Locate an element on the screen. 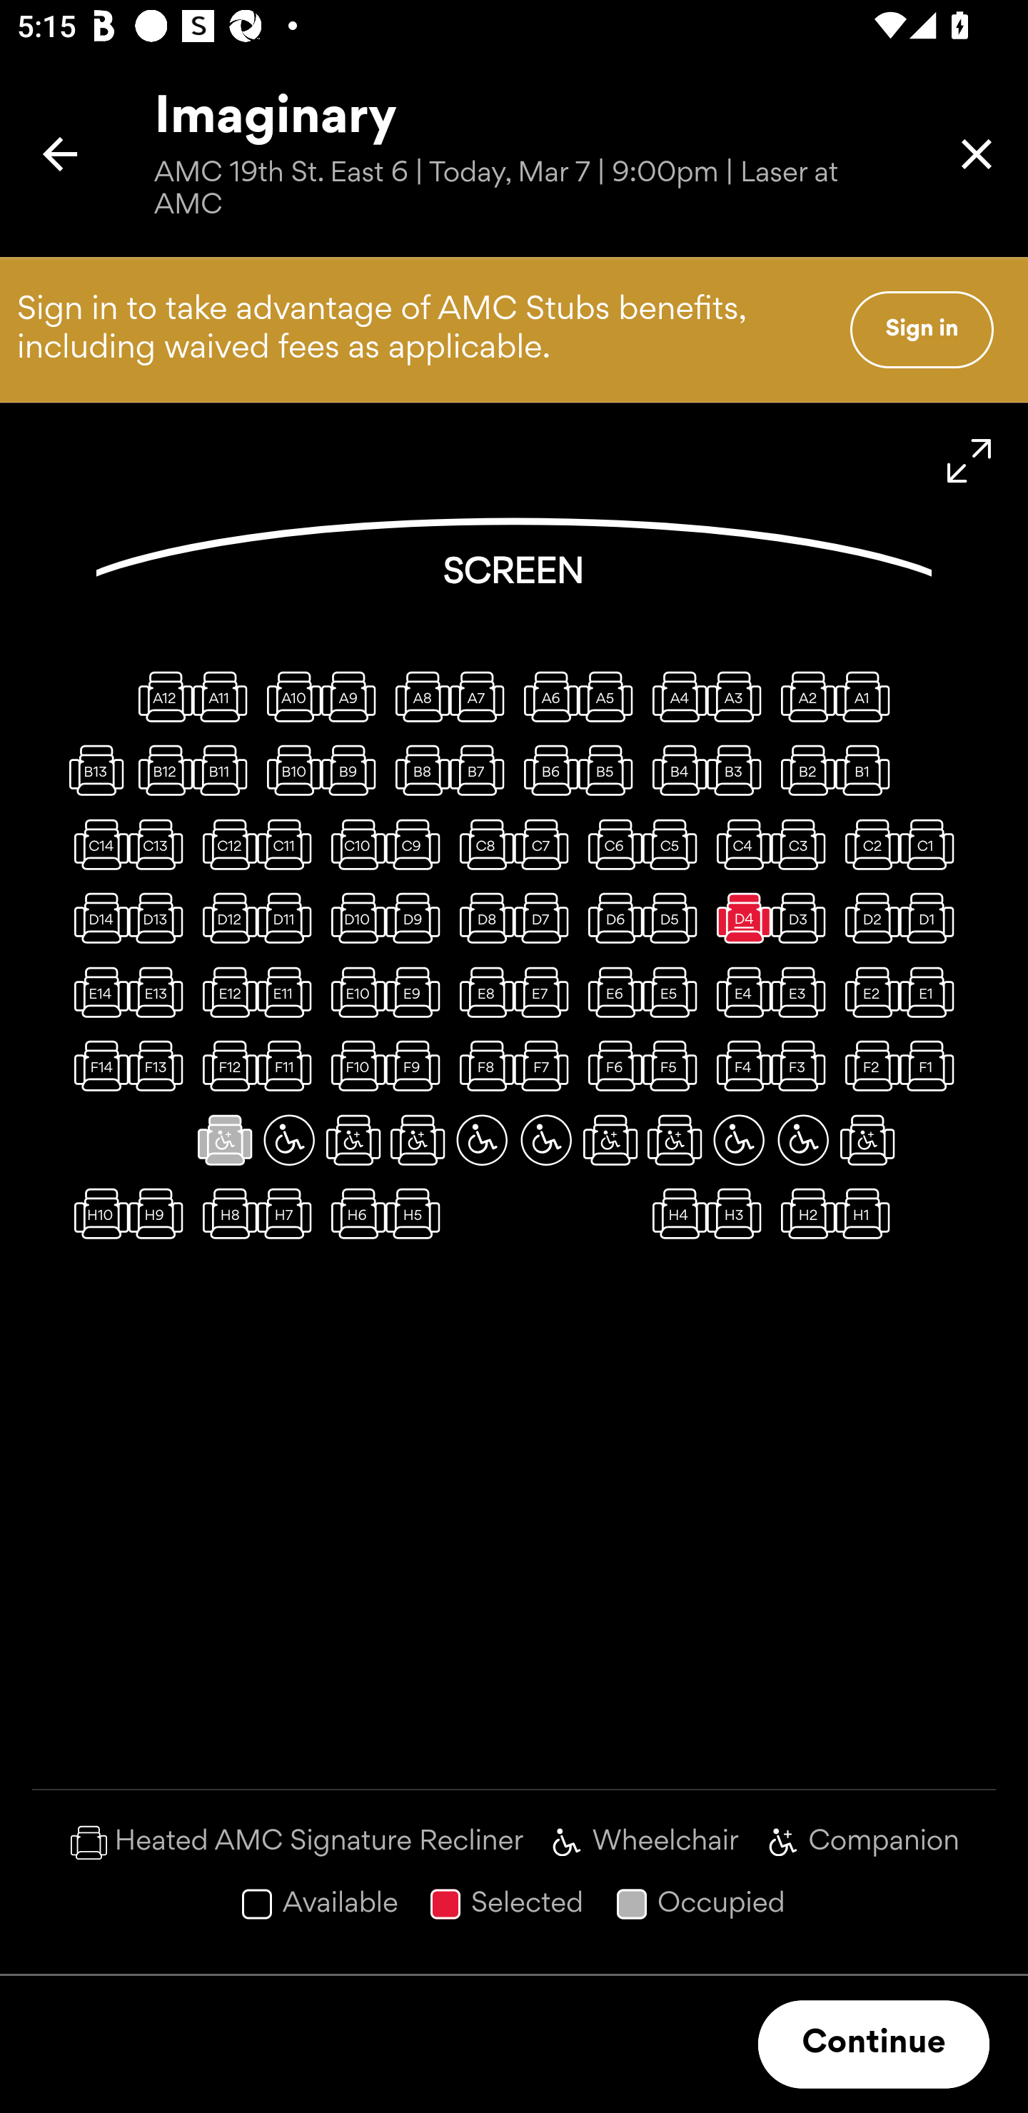 The image size is (1028, 2113). E11, Regular seat, available is located at coordinates (288, 992).